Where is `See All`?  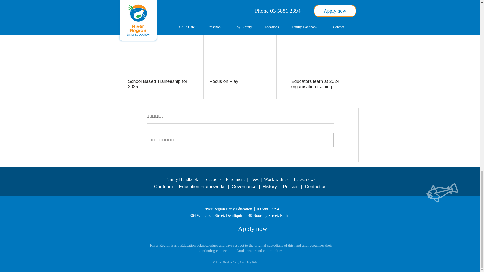
See All is located at coordinates (353, 23).